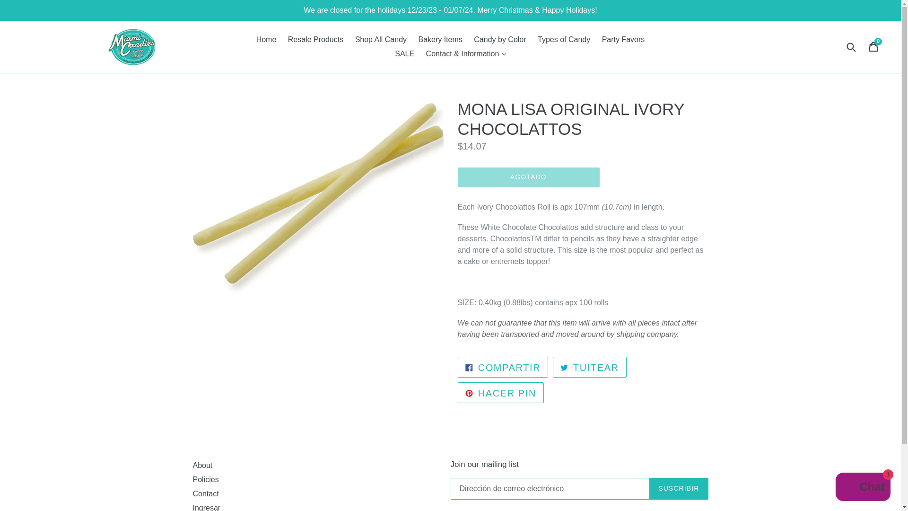 This screenshot has height=511, width=908. What do you see at coordinates (440, 40) in the screenshot?
I see `Tuitear en Twitter` at bounding box center [440, 40].